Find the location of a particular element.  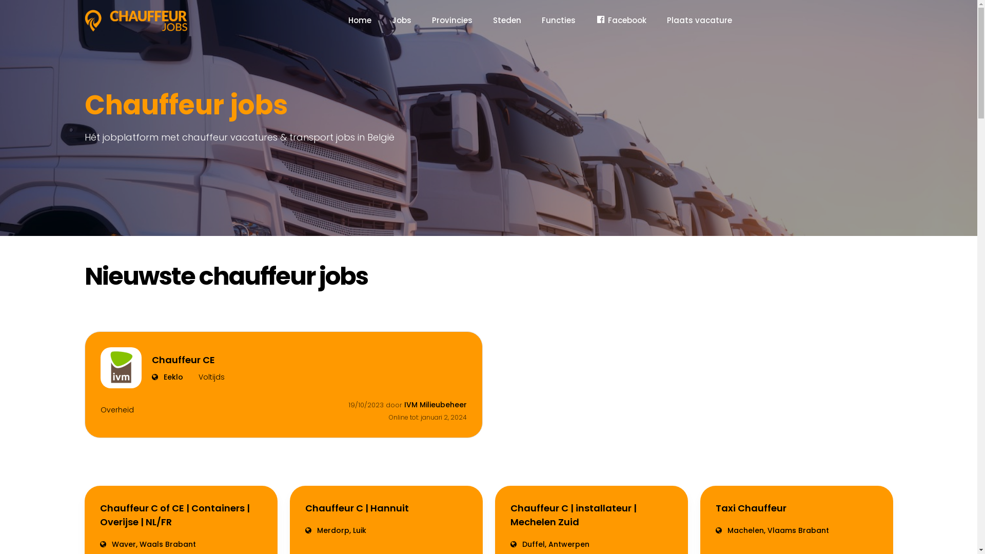

Merdorp, Luik is located at coordinates (386, 530).